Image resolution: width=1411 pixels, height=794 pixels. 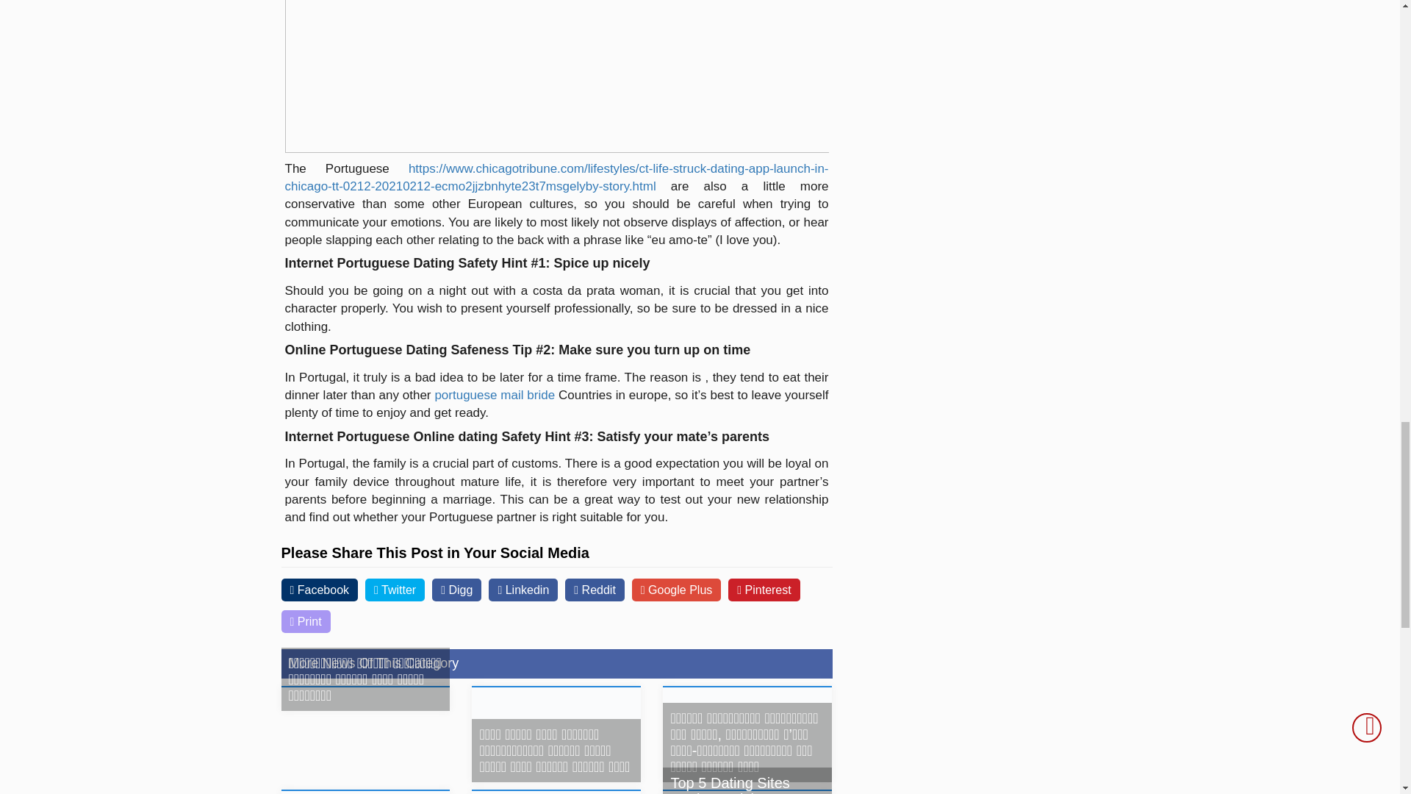 What do you see at coordinates (595, 590) in the screenshot?
I see `Reddit` at bounding box center [595, 590].